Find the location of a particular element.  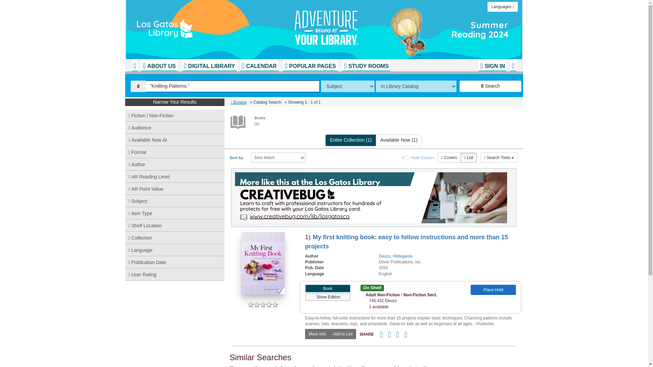

 Search is located at coordinates (490, 86).